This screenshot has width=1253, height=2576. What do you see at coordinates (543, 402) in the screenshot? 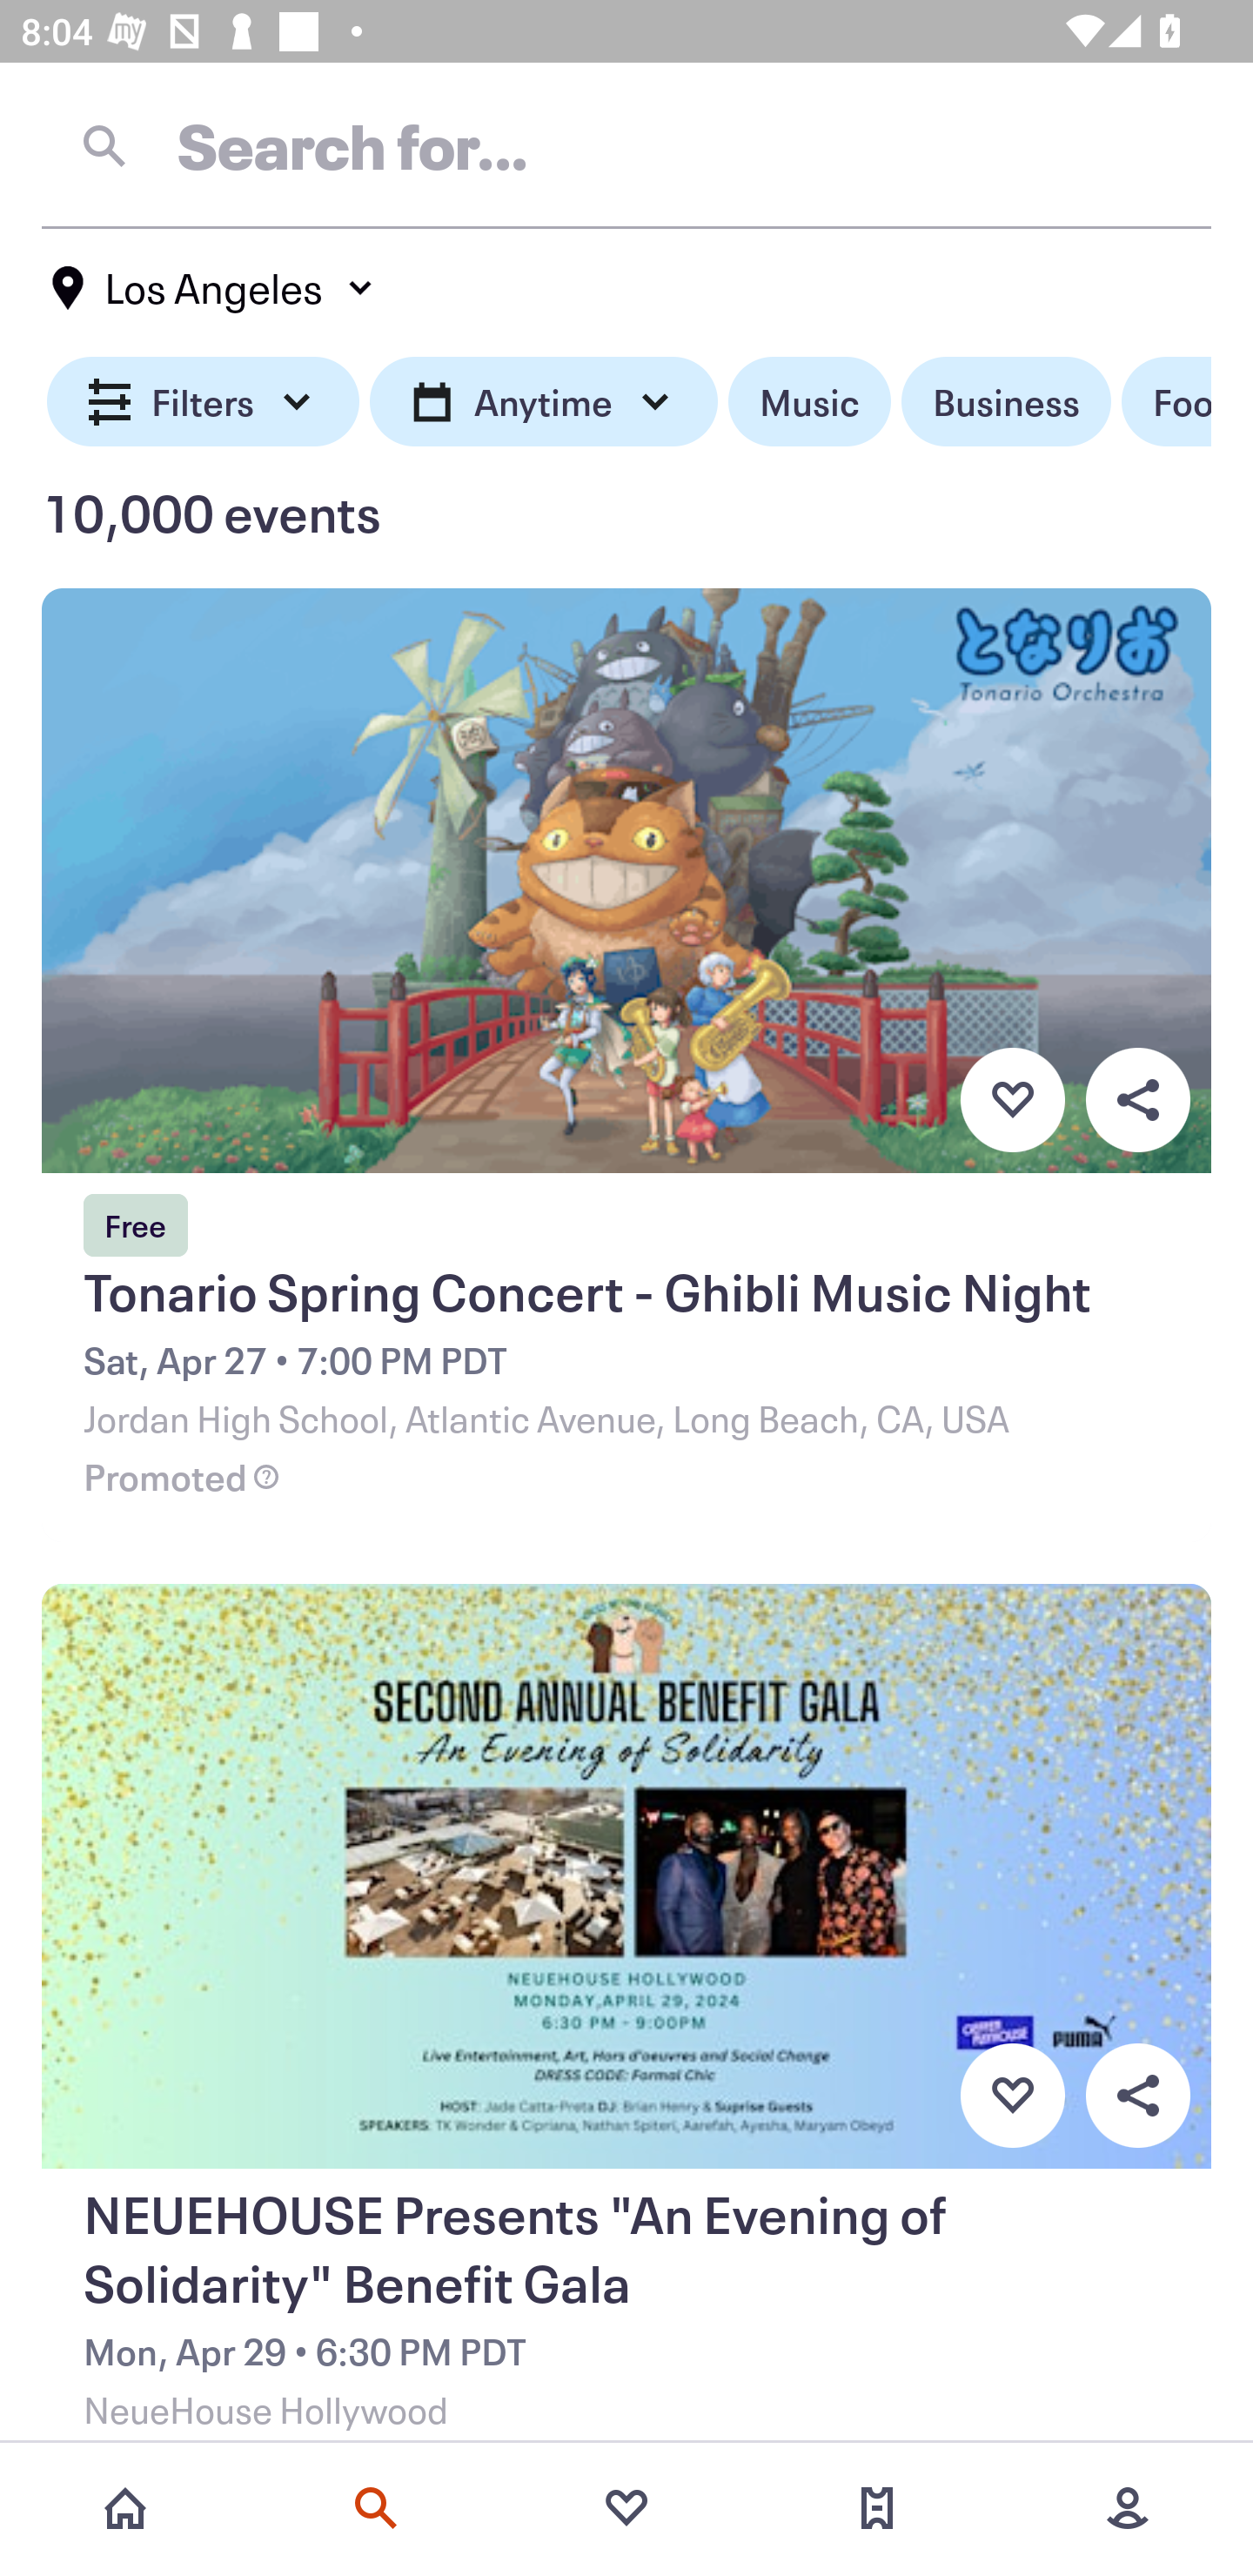
I see `Anytime` at bounding box center [543, 402].